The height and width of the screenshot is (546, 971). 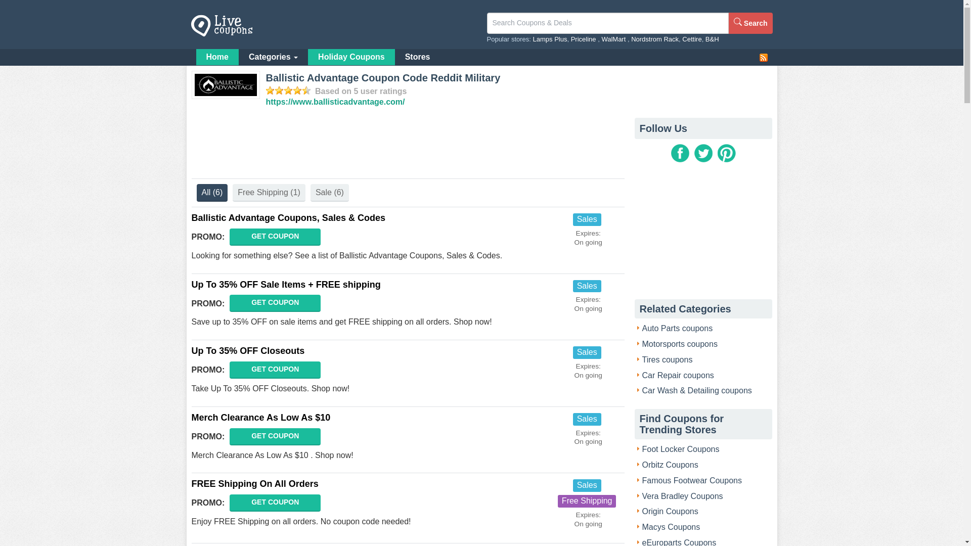 I want to click on Priceline  coupons, so click(x=584, y=39).